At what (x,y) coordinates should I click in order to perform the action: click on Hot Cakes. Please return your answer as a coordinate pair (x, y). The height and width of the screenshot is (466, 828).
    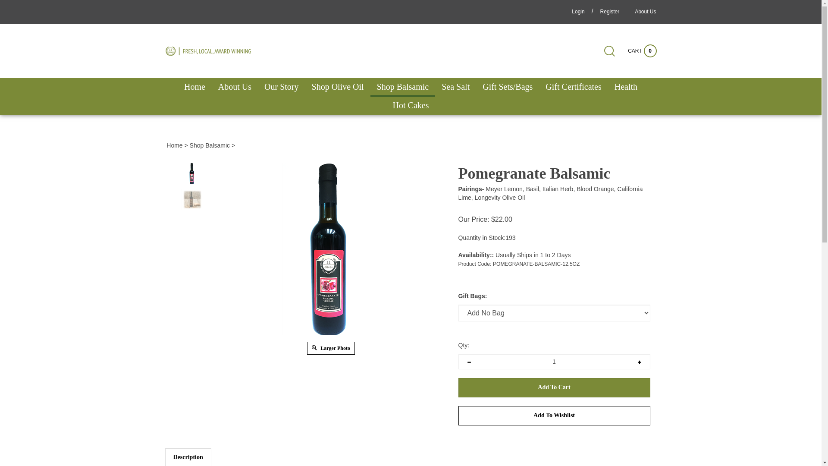
    Looking at the image, I should click on (411, 106).